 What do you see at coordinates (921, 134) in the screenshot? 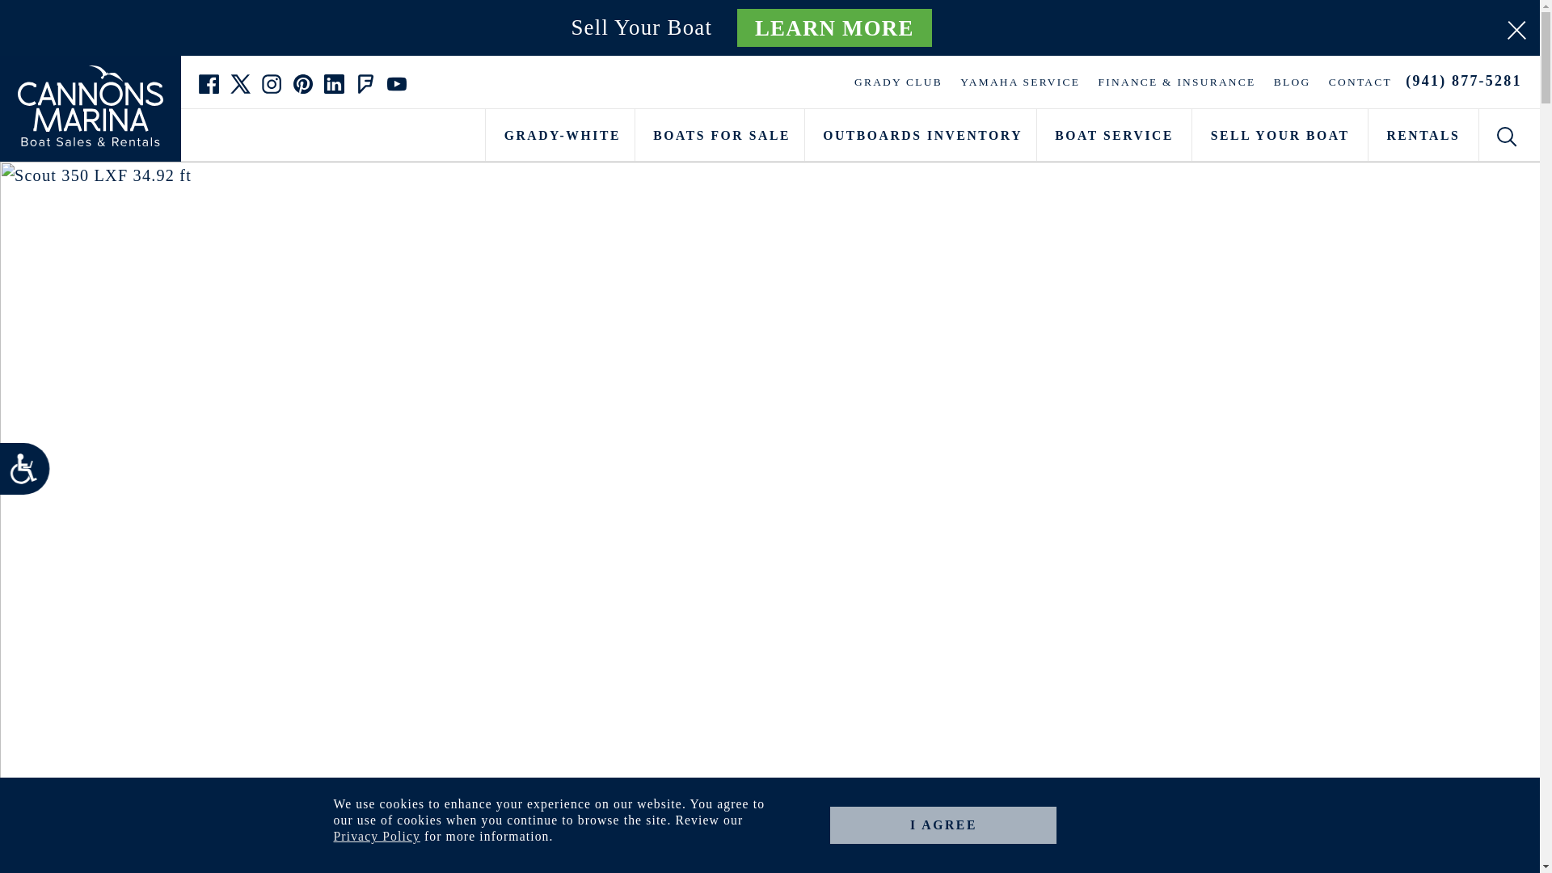
I see `OUTBOARDS INVENTORY` at bounding box center [921, 134].